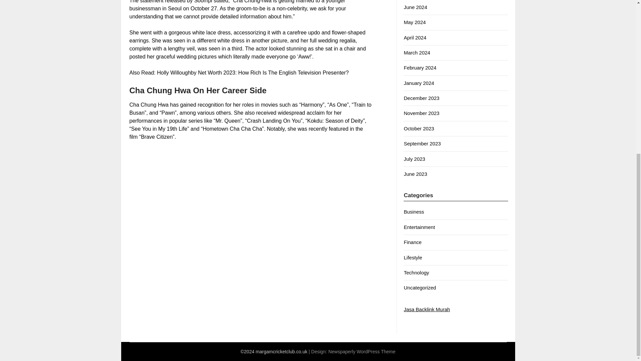  Describe the element at coordinates (415, 22) in the screenshot. I see `May 2024` at that location.